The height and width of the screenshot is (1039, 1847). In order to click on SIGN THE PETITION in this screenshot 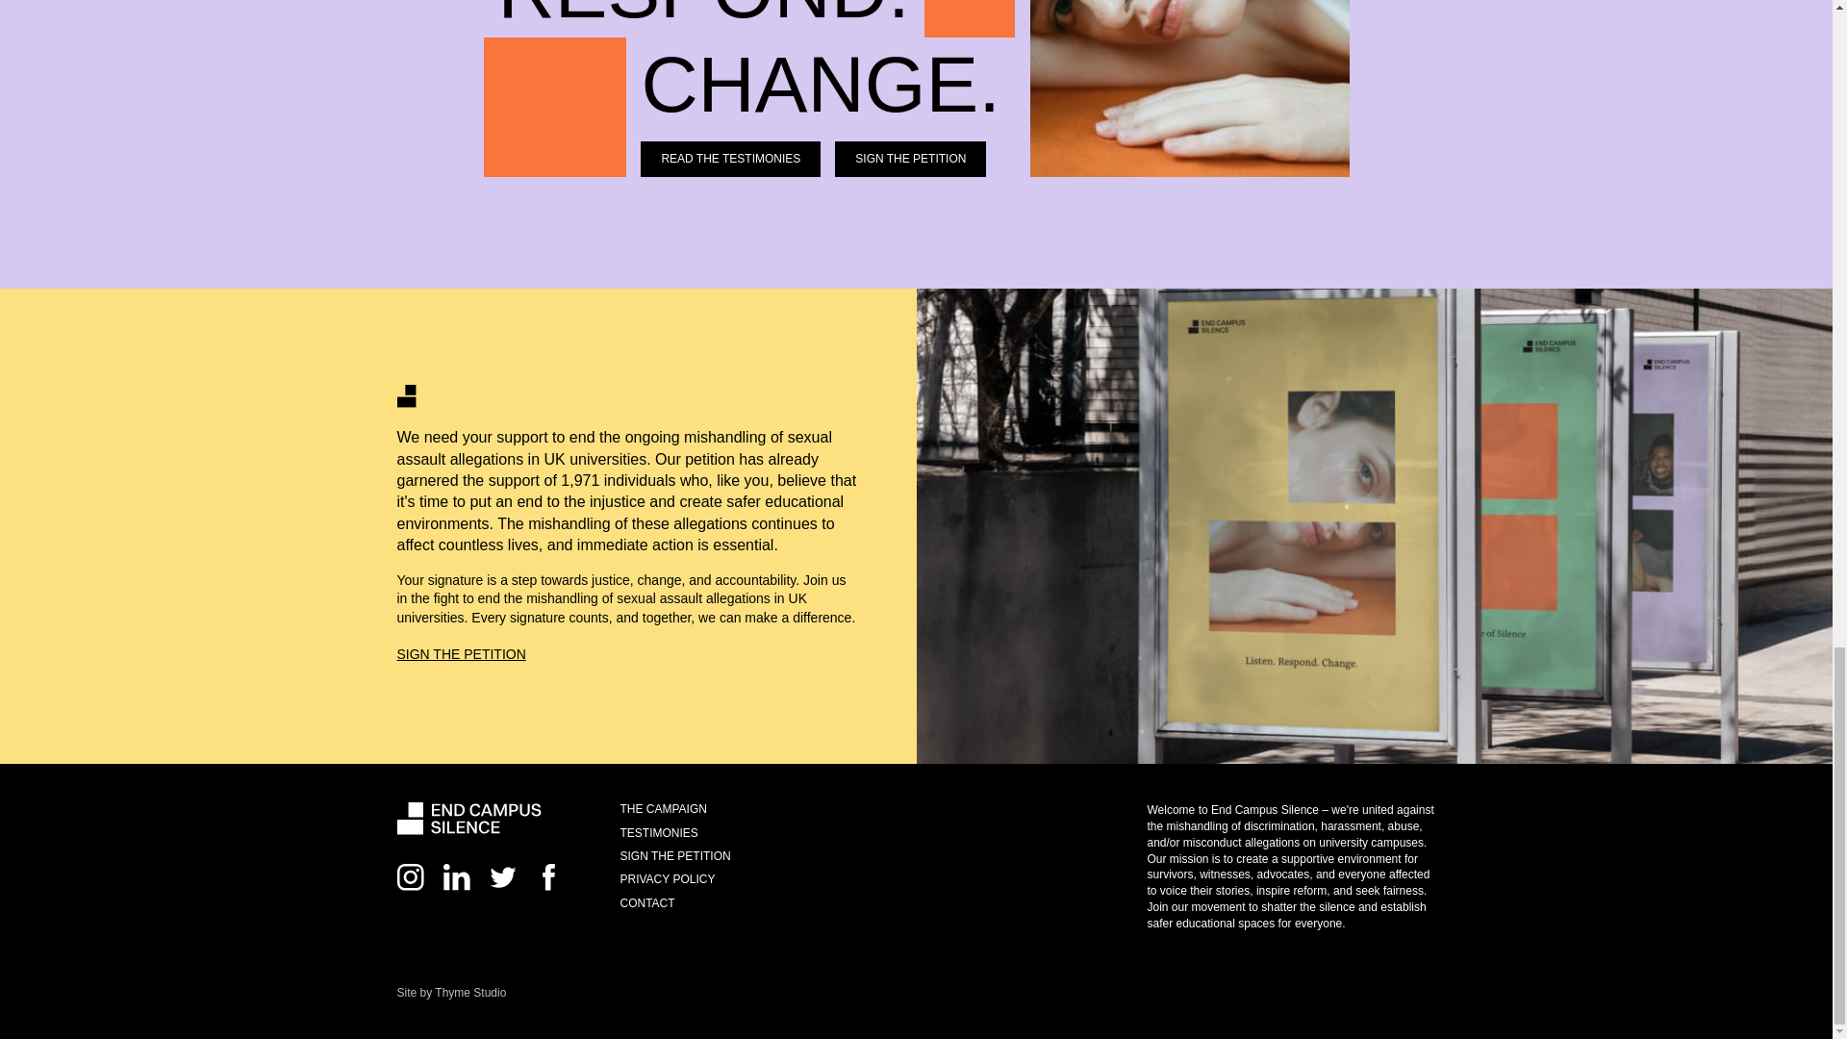, I will do `click(910, 158)`.